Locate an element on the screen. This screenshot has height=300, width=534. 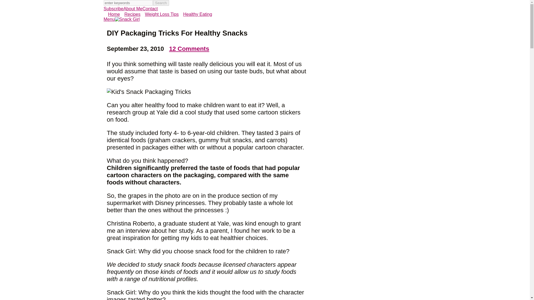
Menu is located at coordinates (109, 19).